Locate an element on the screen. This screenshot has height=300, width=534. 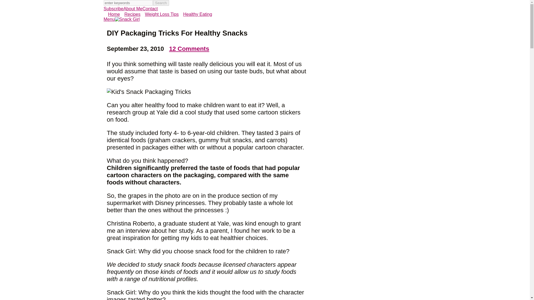
Menu is located at coordinates (109, 19).